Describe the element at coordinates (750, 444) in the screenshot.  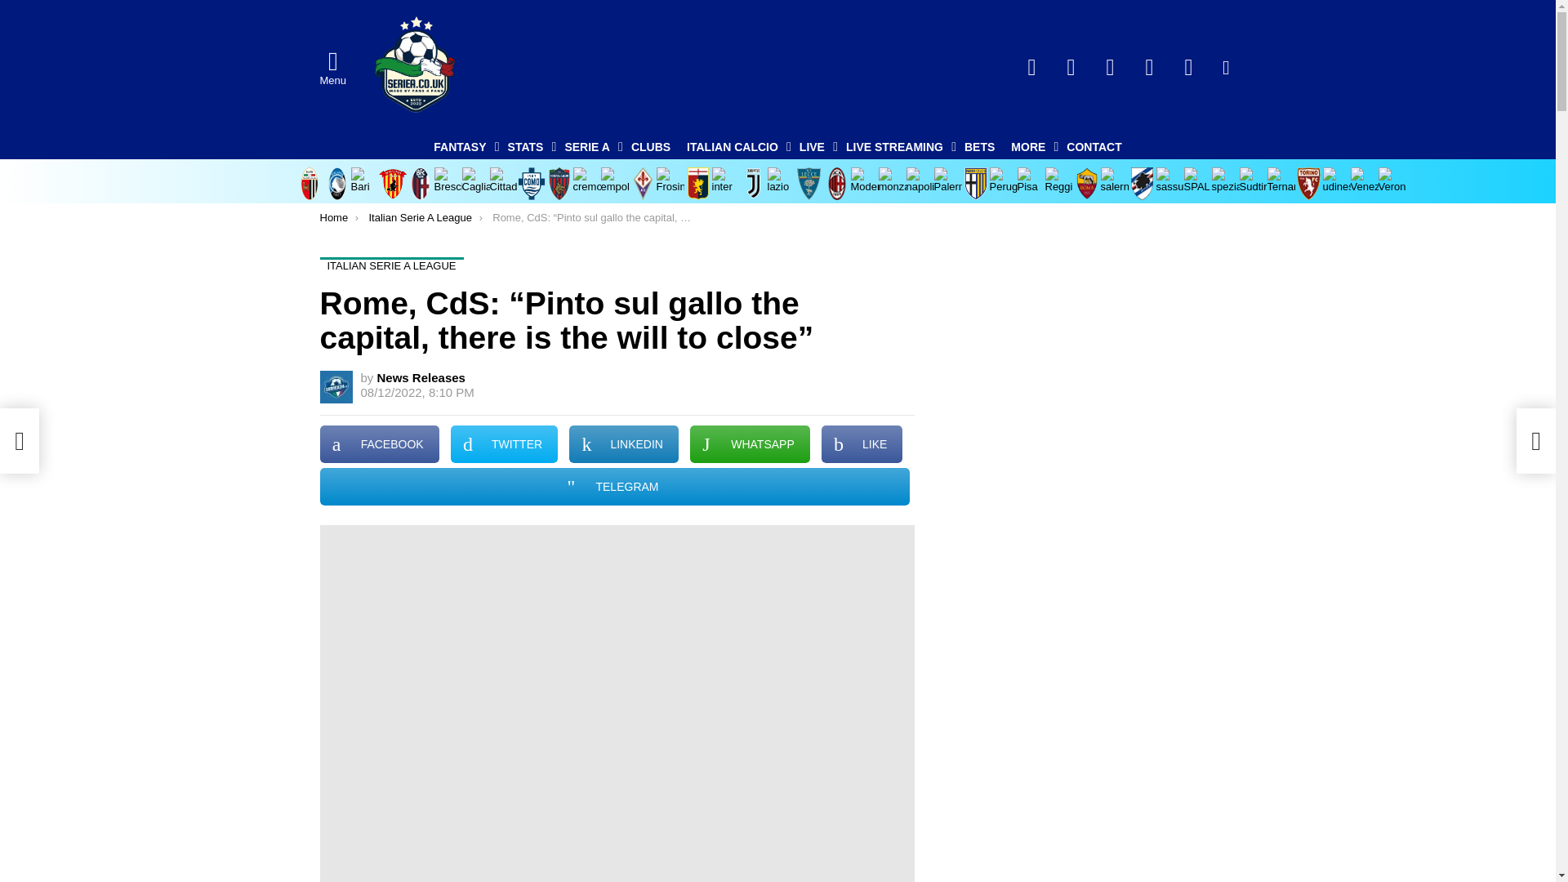
I see `Share on WhatsApp` at that location.